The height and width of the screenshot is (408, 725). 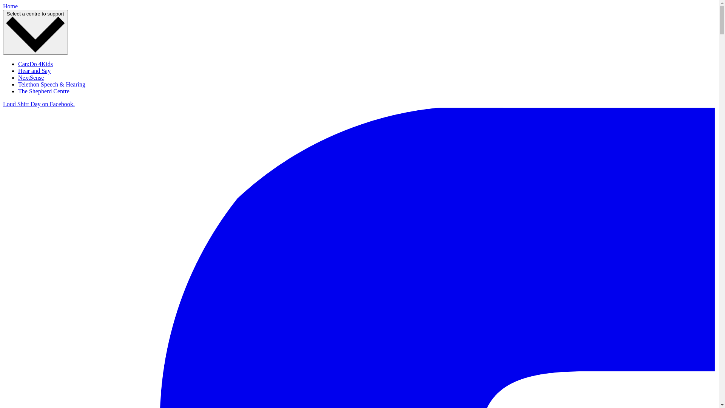 I want to click on Select a centre to support, so click(x=35, y=32).